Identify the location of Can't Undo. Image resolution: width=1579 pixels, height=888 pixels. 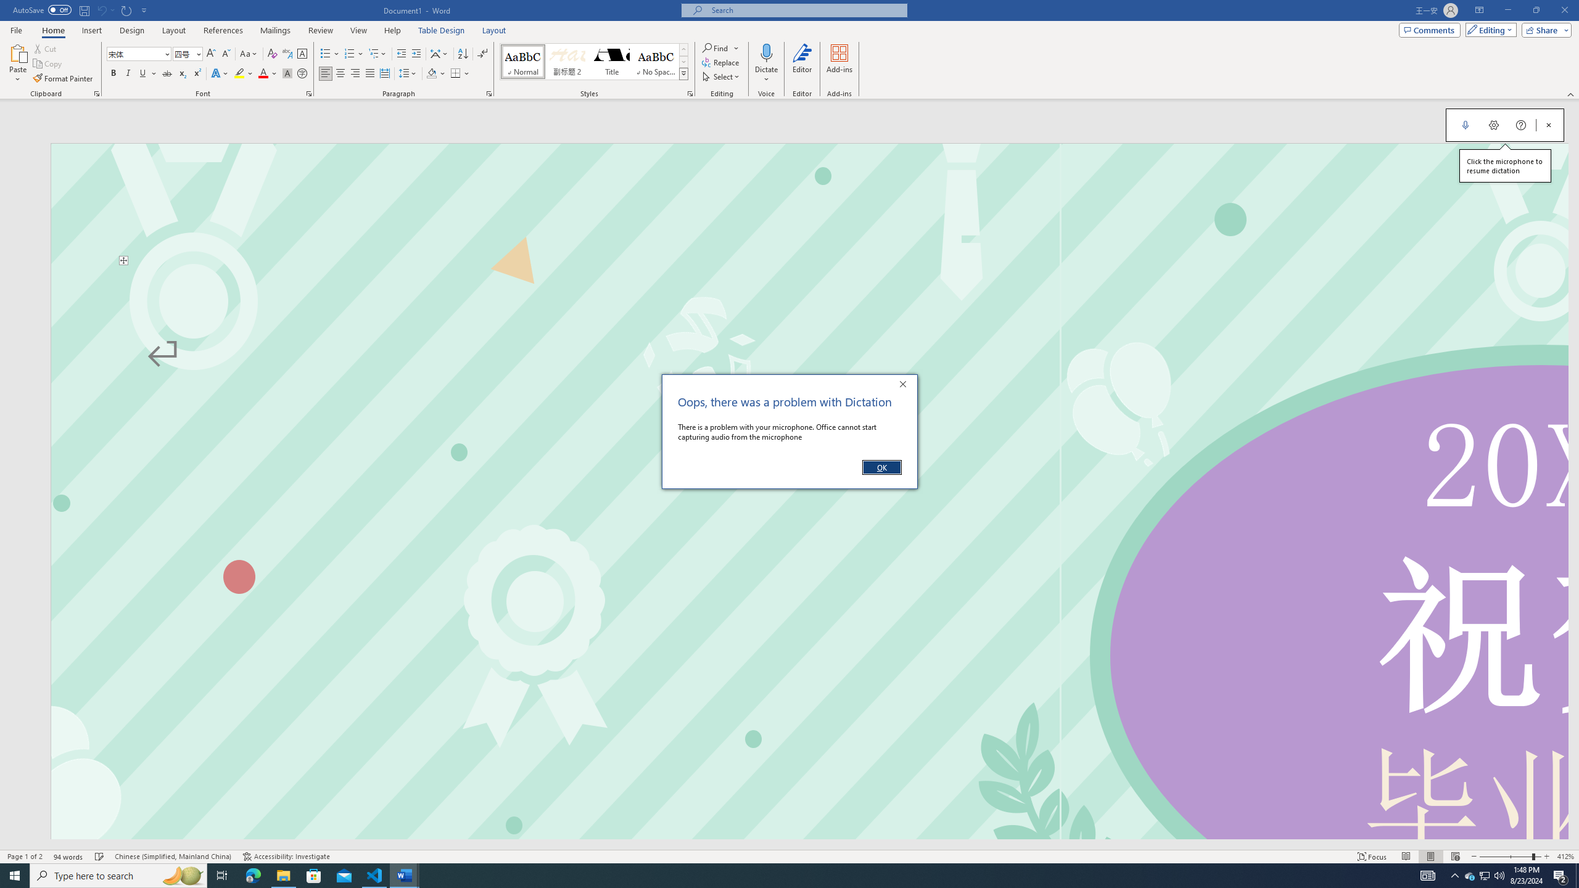
(105, 10).